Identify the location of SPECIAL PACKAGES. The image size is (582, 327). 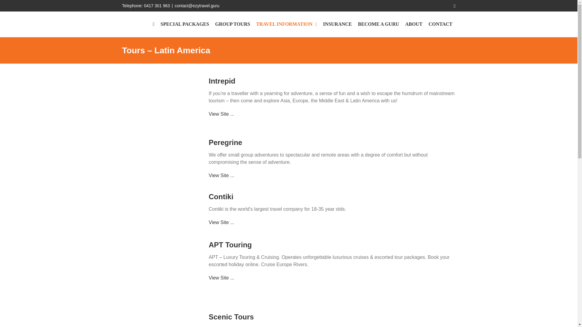
(185, 24).